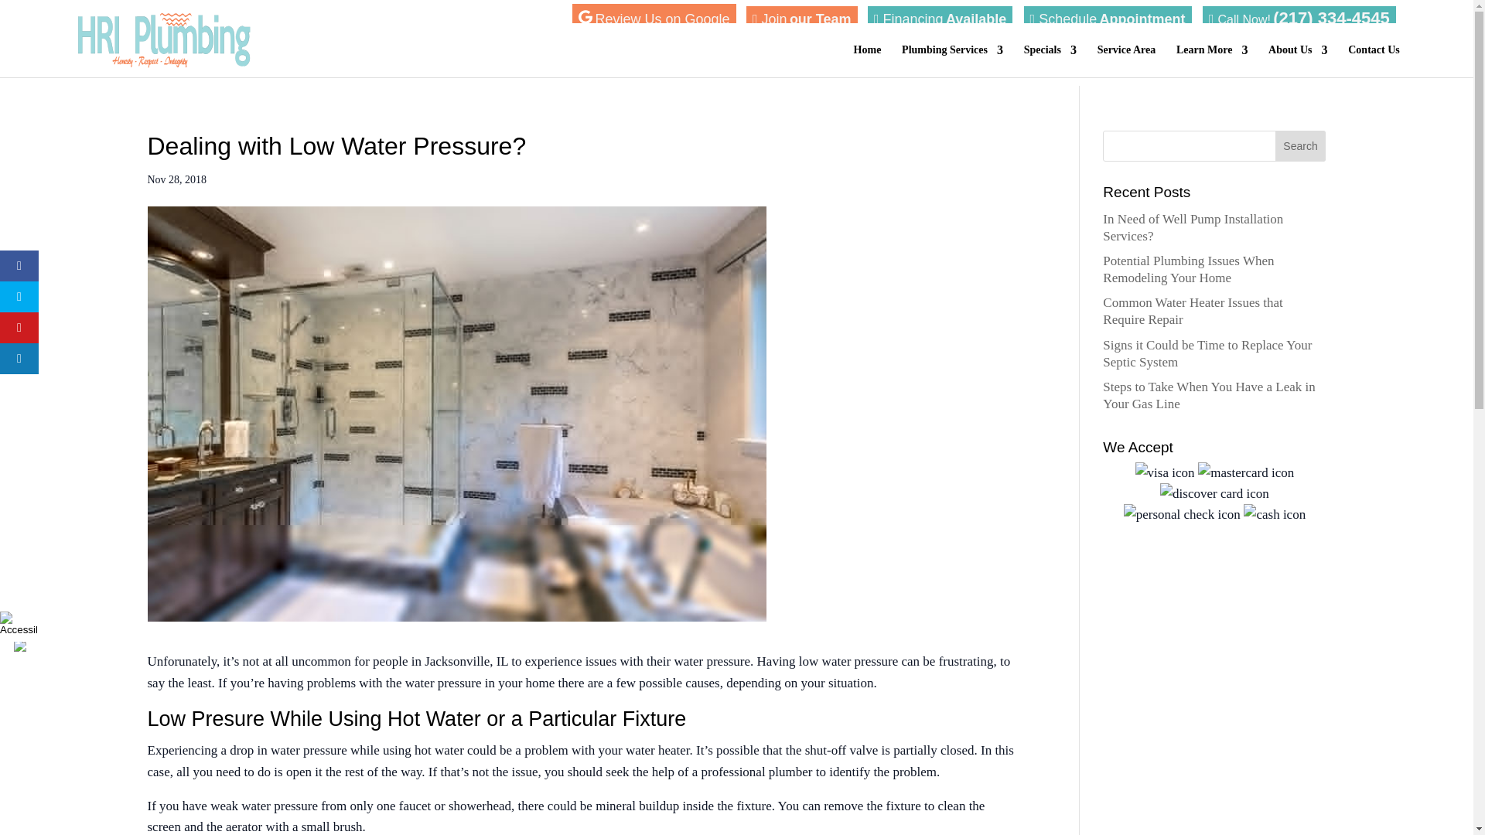  Describe the element at coordinates (653, 18) in the screenshot. I see `Review Us on Google` at that location.